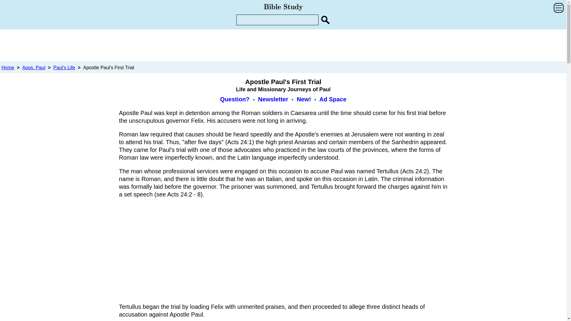 This screenshot has width=571, height=321. What do you see at coordinates (283, 45) in the screenshot?
I see `Advertisement` at bounding box center [283, 45].